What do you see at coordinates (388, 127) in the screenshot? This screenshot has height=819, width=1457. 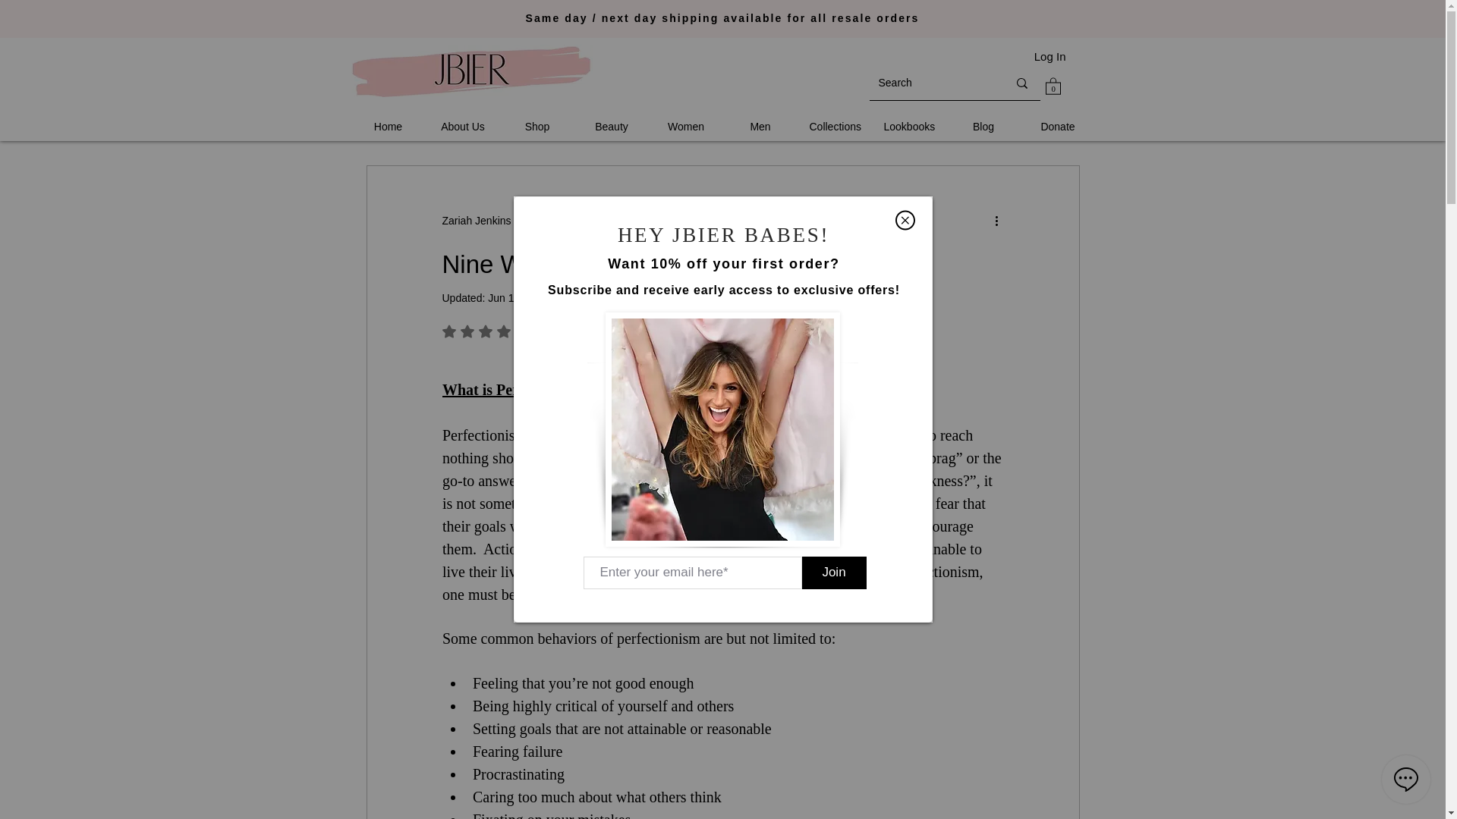 I see `Home` at bounding box center [388, 127].